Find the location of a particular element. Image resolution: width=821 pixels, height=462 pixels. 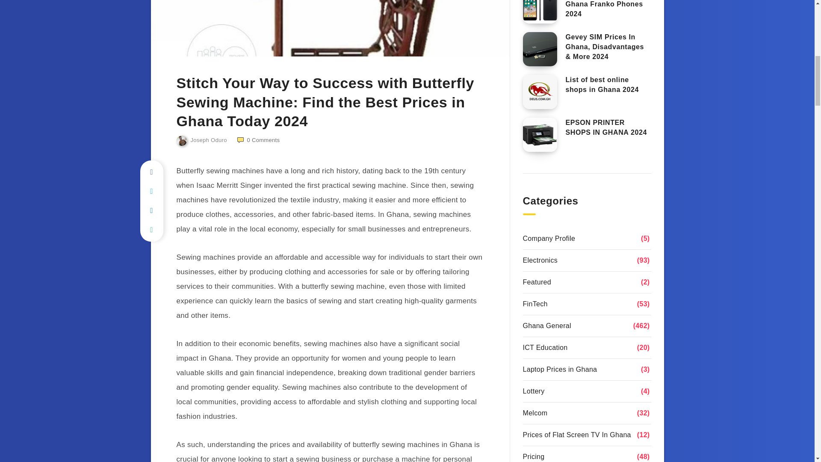

0 Comments is located at coordinates (258, 139).